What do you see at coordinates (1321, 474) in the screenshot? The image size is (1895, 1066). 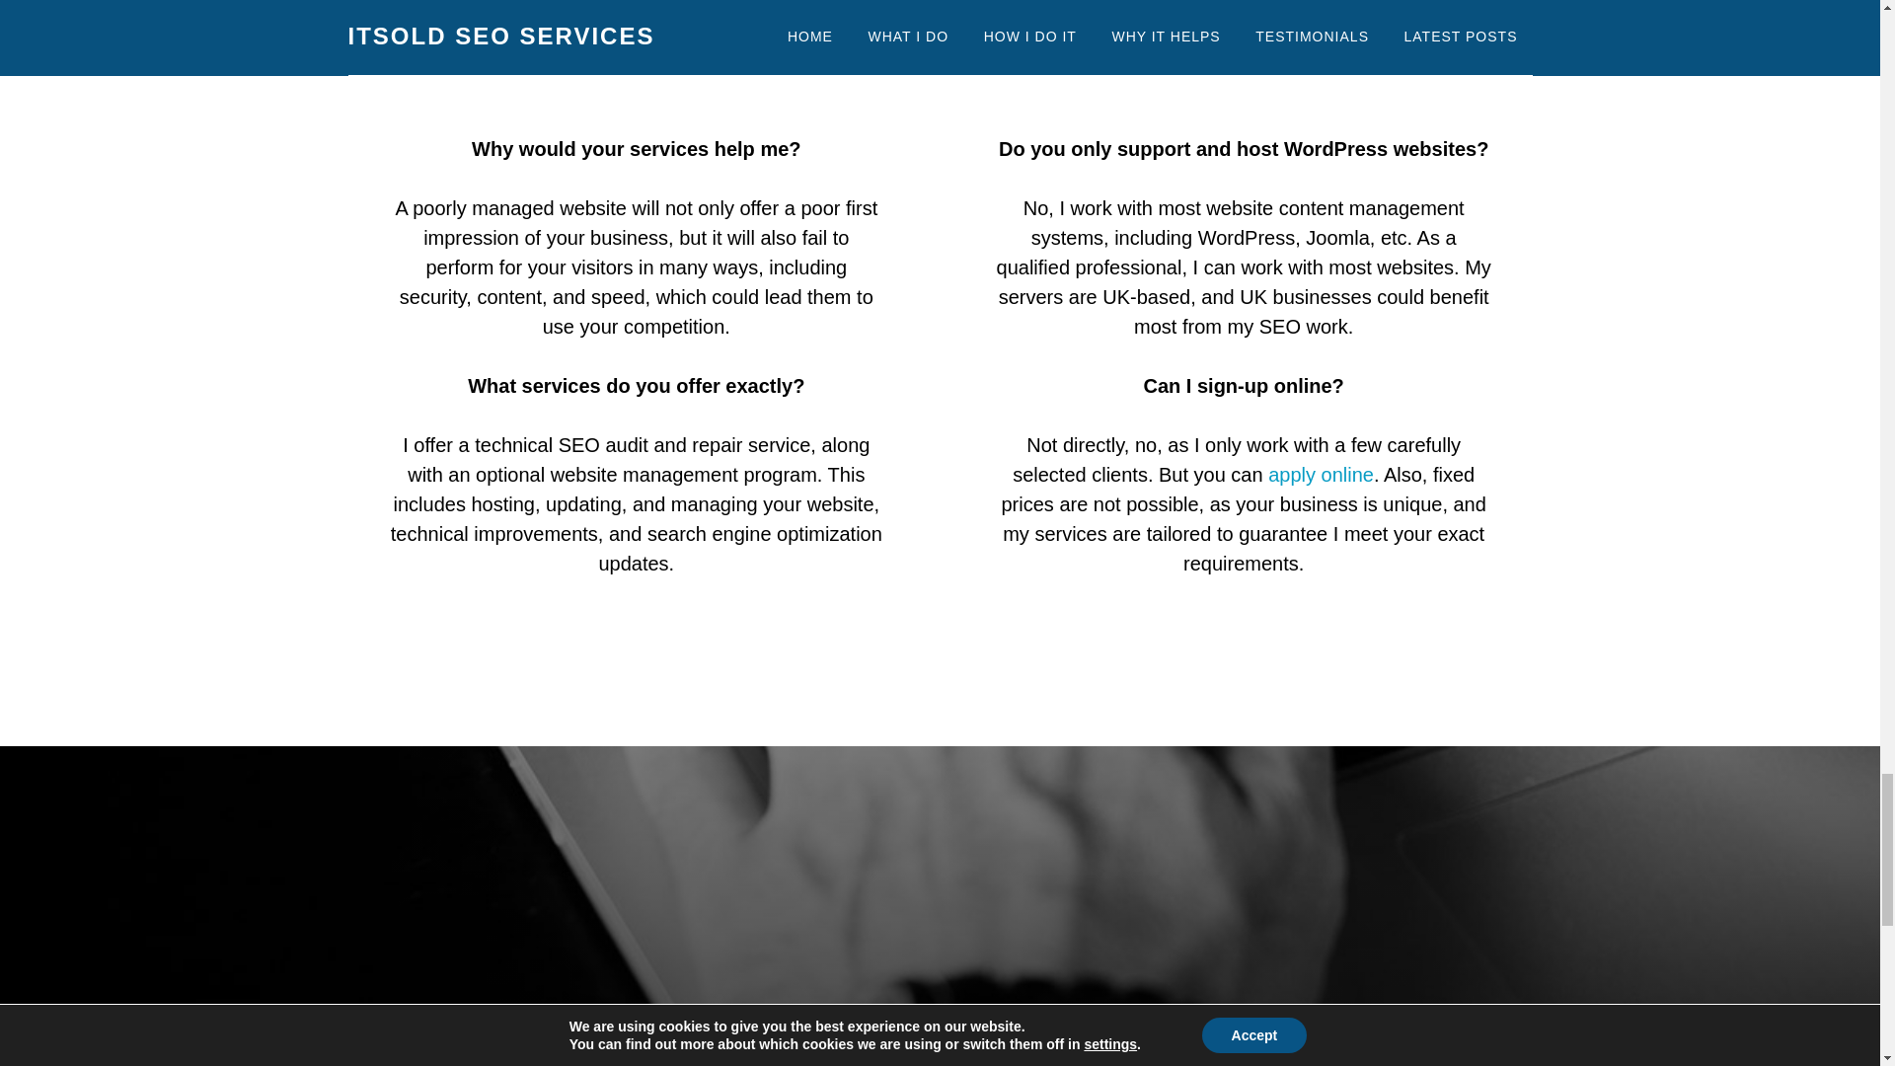 I see `apply online` at bounding box center [1321, 474].